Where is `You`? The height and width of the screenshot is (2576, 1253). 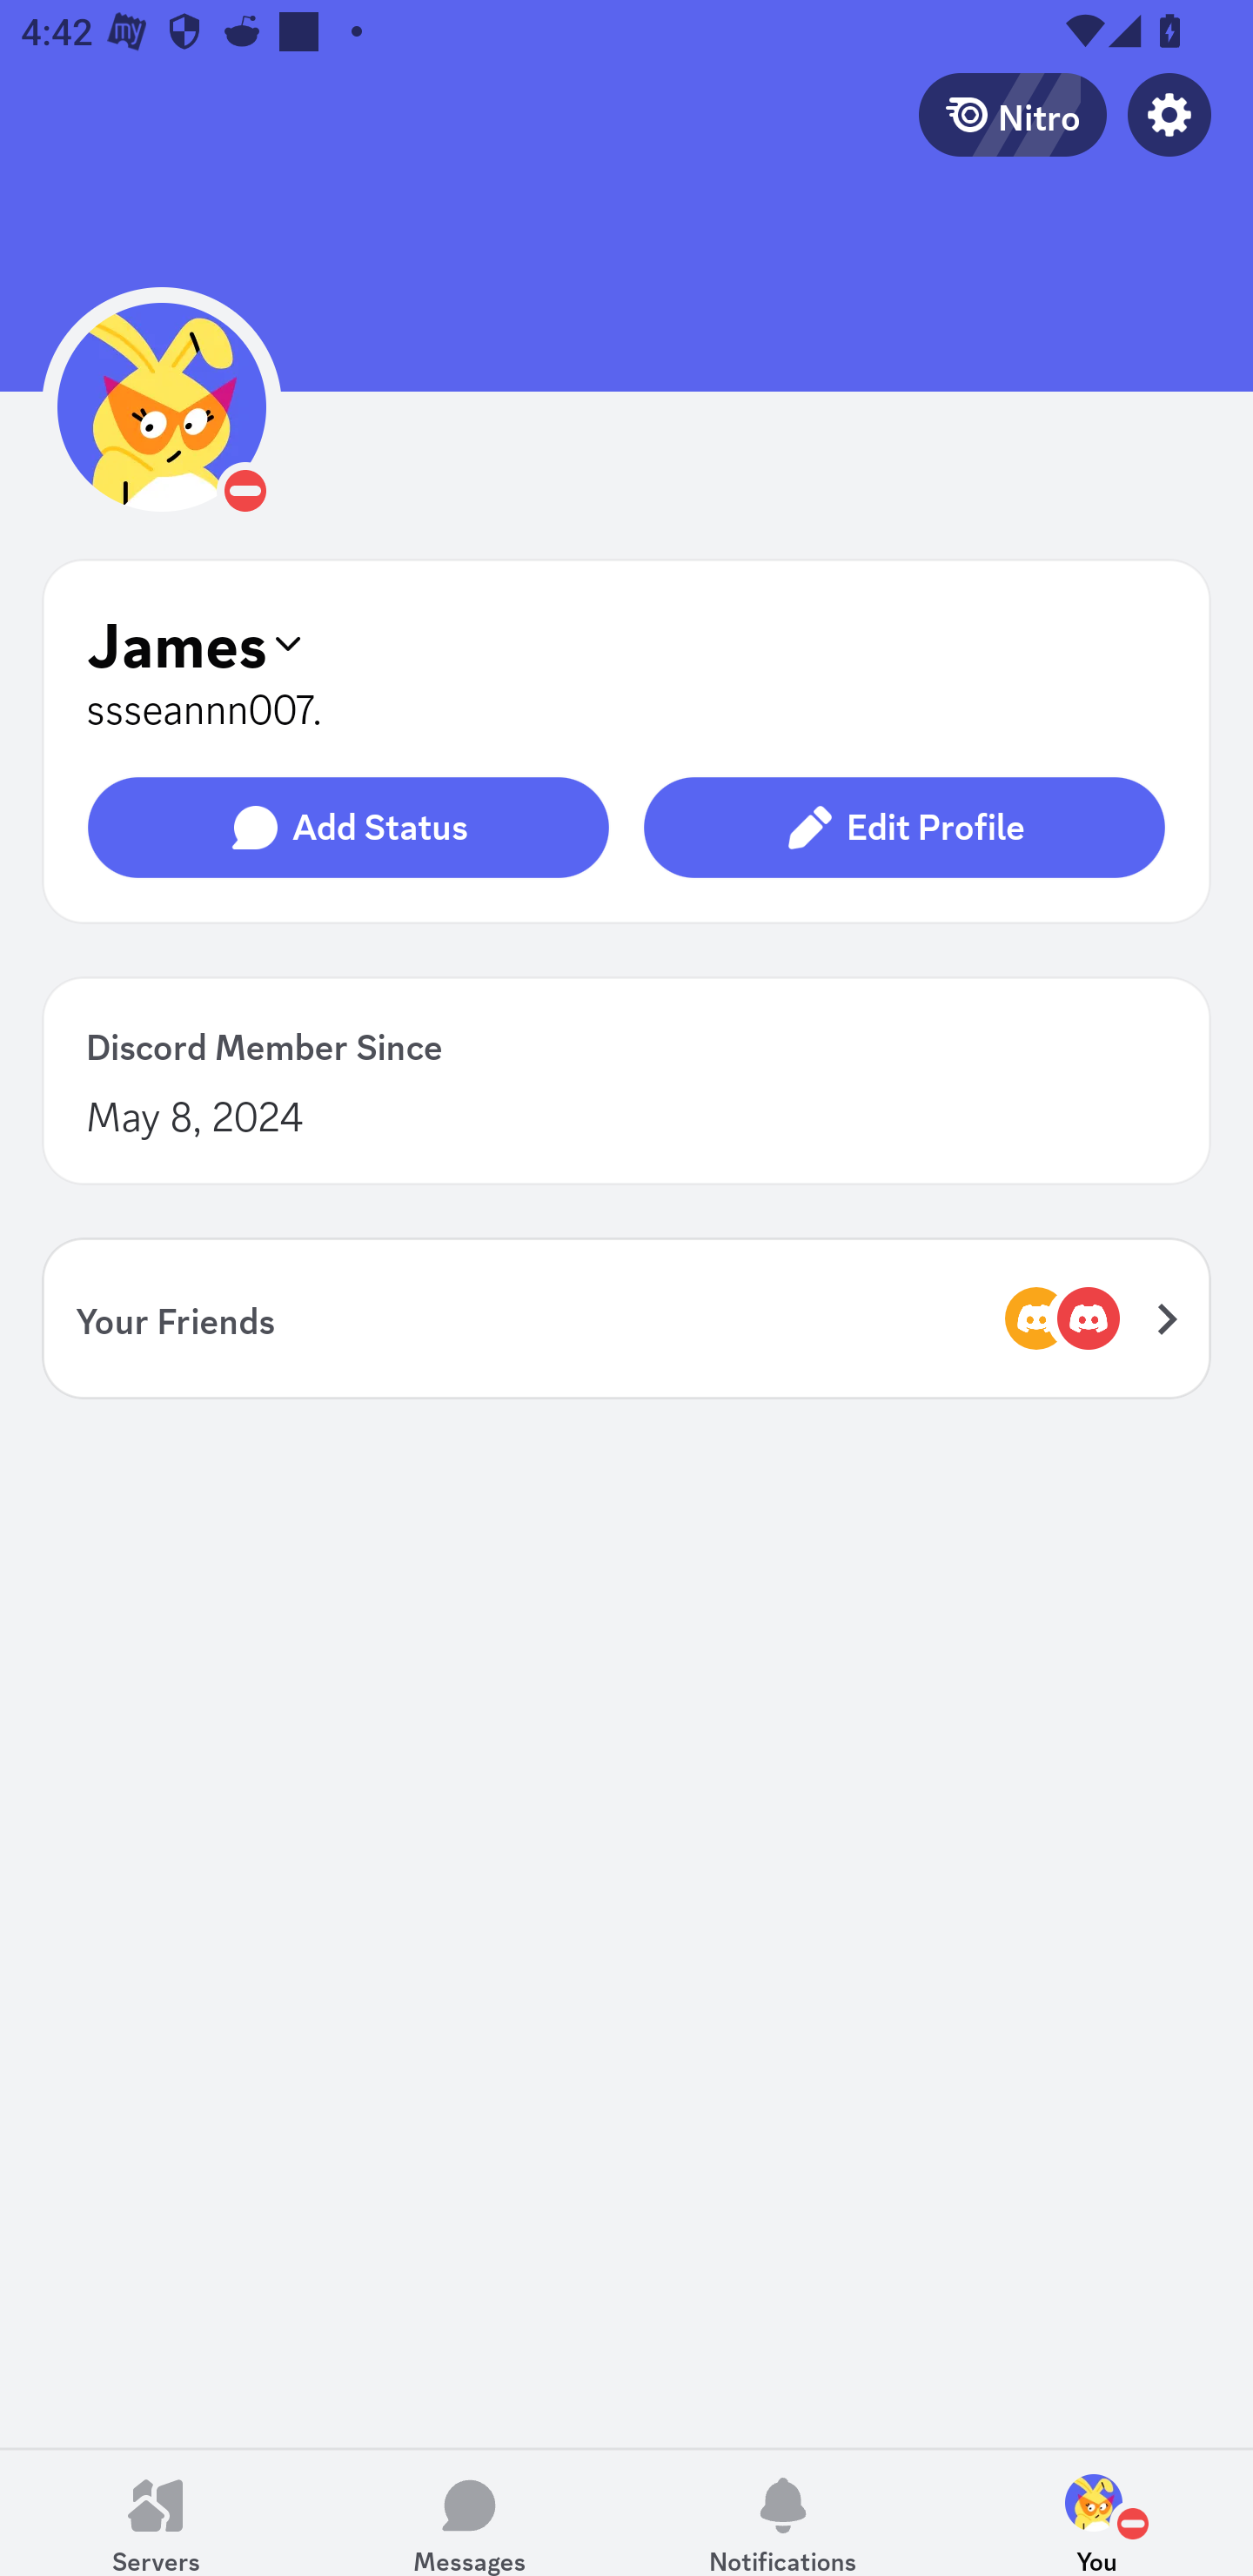 You is located at coordinates (1096, 2512).